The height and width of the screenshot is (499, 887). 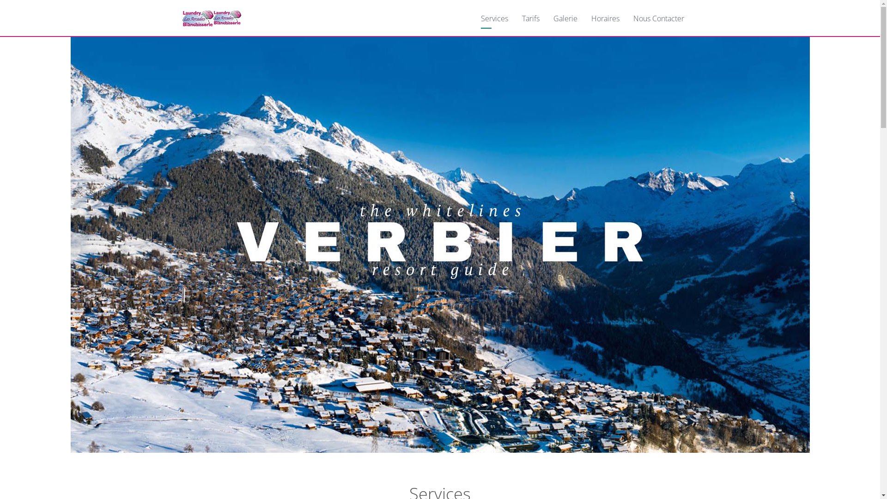 I want to click on Galerie, so click(x=565, y=18).